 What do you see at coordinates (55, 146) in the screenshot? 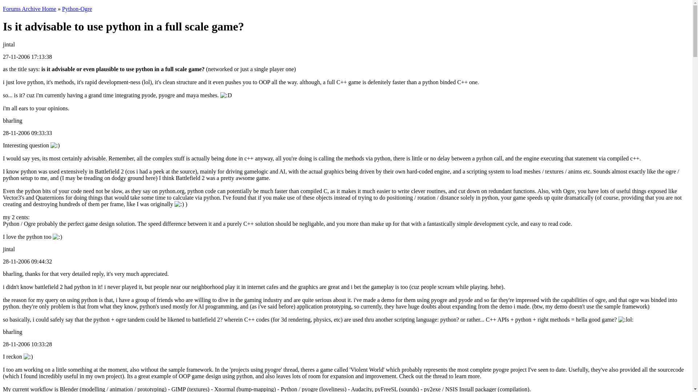
I see `Smile` at bounding box center [55, 146].